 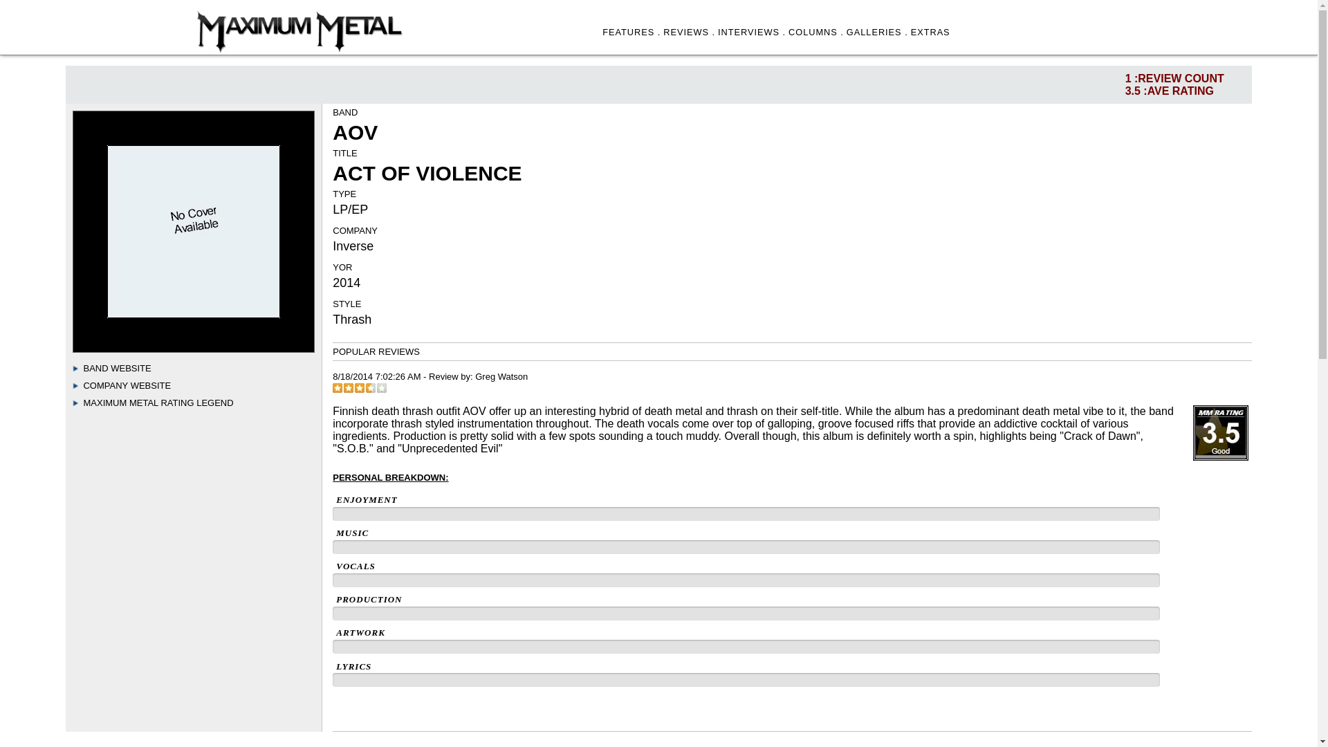 What do you see at coordinates (116, 368) in the screenshot?
I see `BAND WEBSITE` at bounding box center [116, 368].